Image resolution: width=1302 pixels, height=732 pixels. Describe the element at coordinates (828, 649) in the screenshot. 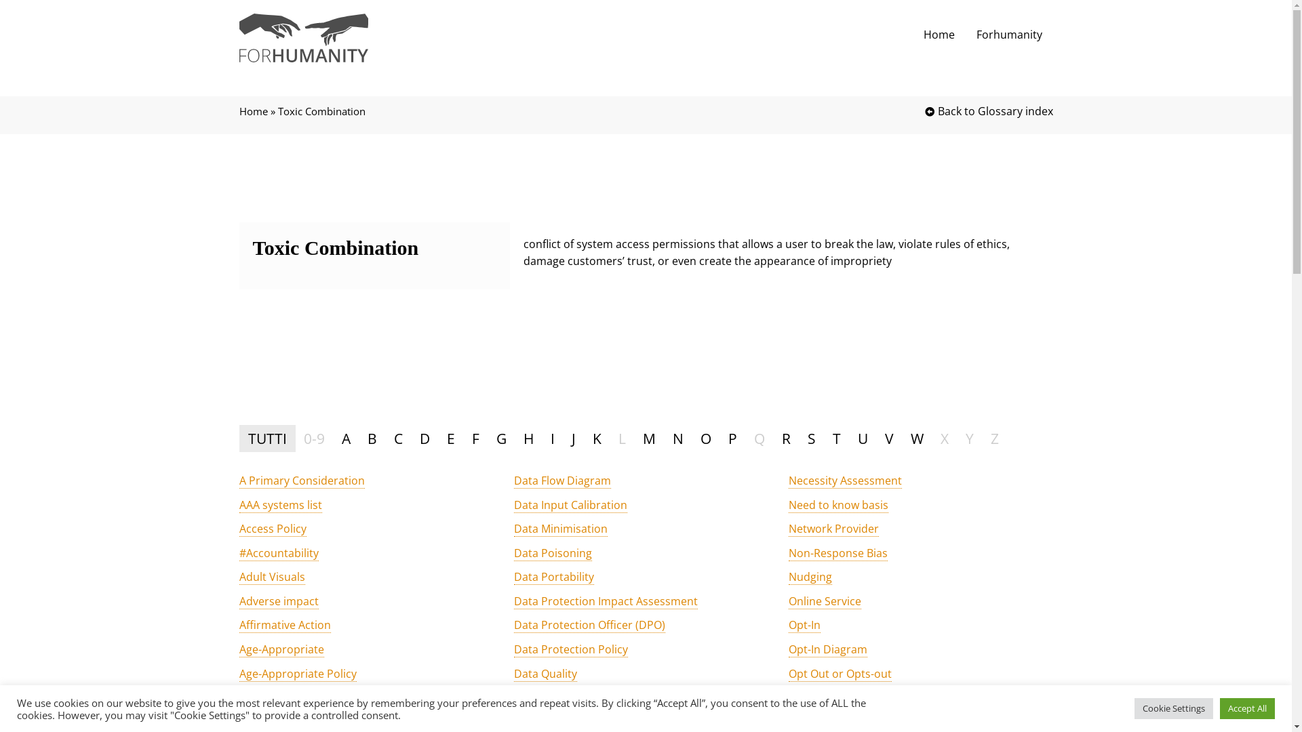

I see `Opt-In Diagram` at that location.